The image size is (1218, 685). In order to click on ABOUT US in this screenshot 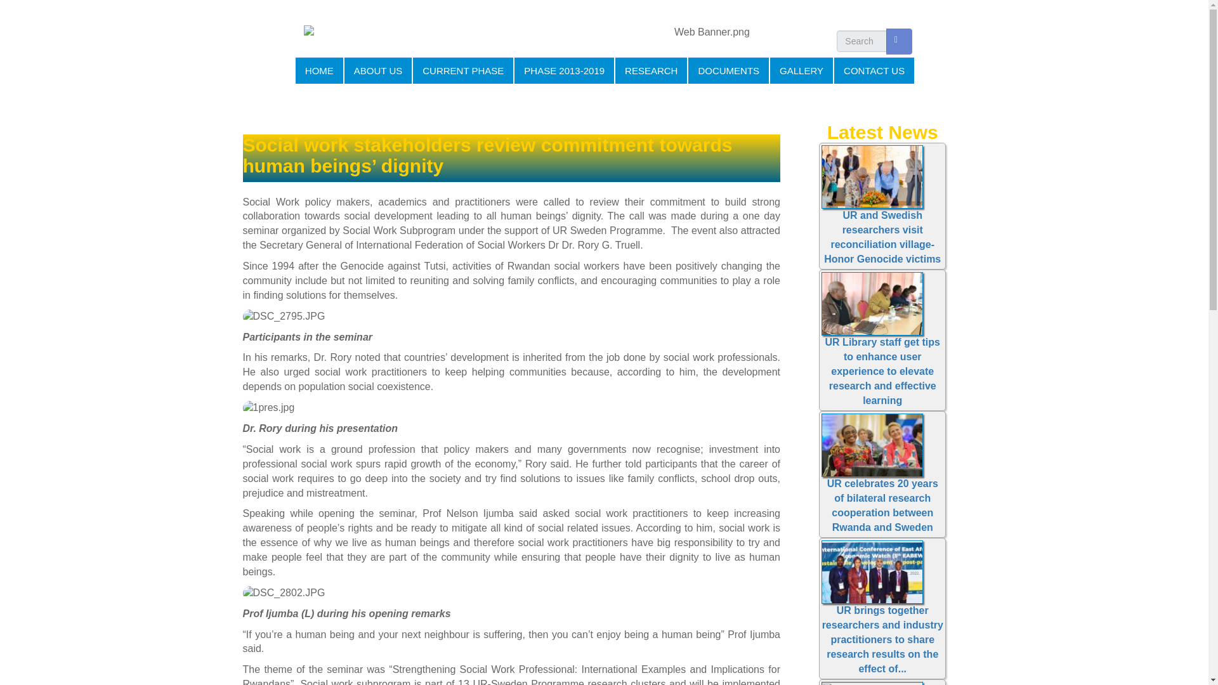, I will do `click(377, 70)`.